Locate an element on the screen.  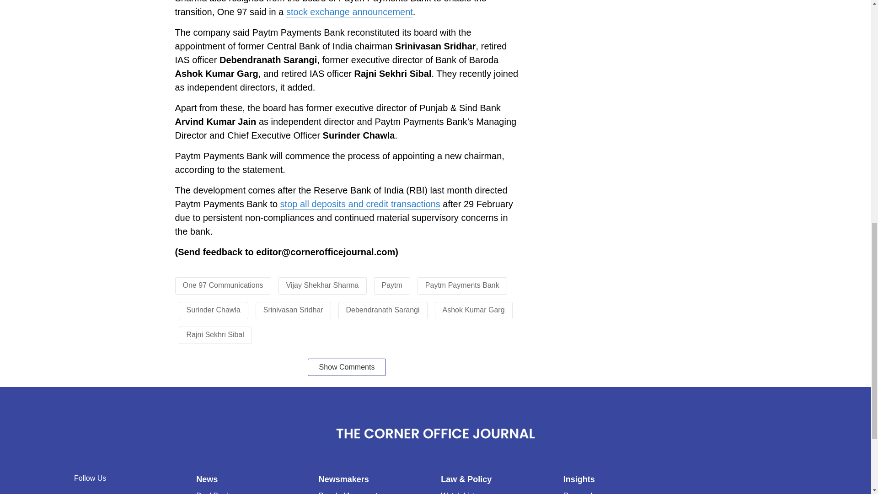
Srinivasan Sridhar is located at coordinates (293, 309).